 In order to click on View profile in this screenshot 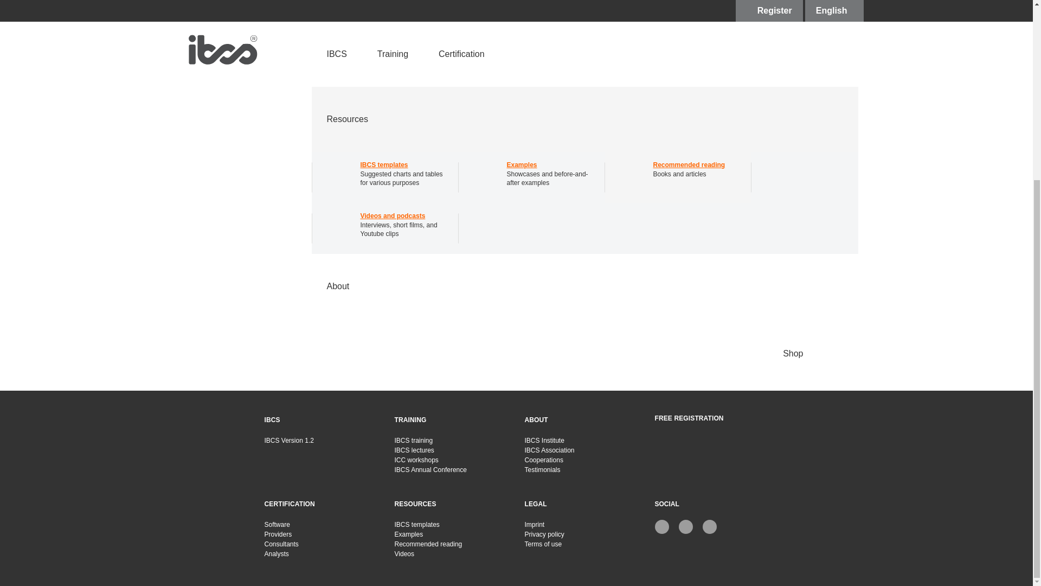, I will do `click(723, 122)`.